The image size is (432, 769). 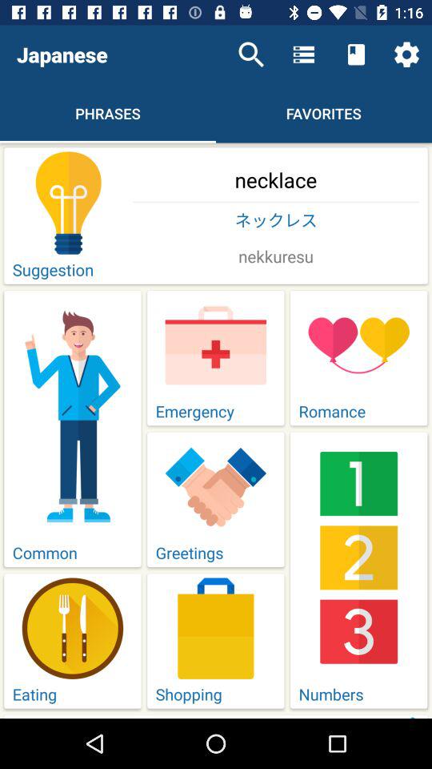 What do you see at coordinates (251, 54) in the screenshot?
I see `turn on the icon to the right of japanese icon` at bounding box center [251, 54].